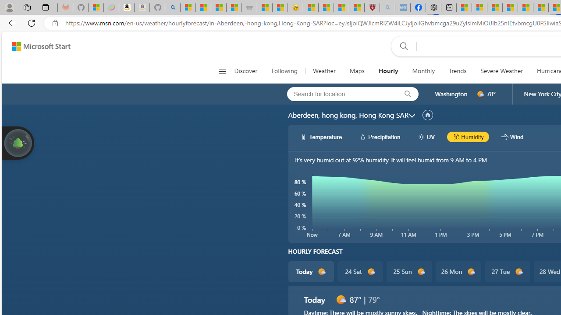 The width and height of the screenshot is (561, 315). What do you see at coordinates (408, 271) in the screenshot?
I see `25 Sun d1000` at bounding box center [408, 271].